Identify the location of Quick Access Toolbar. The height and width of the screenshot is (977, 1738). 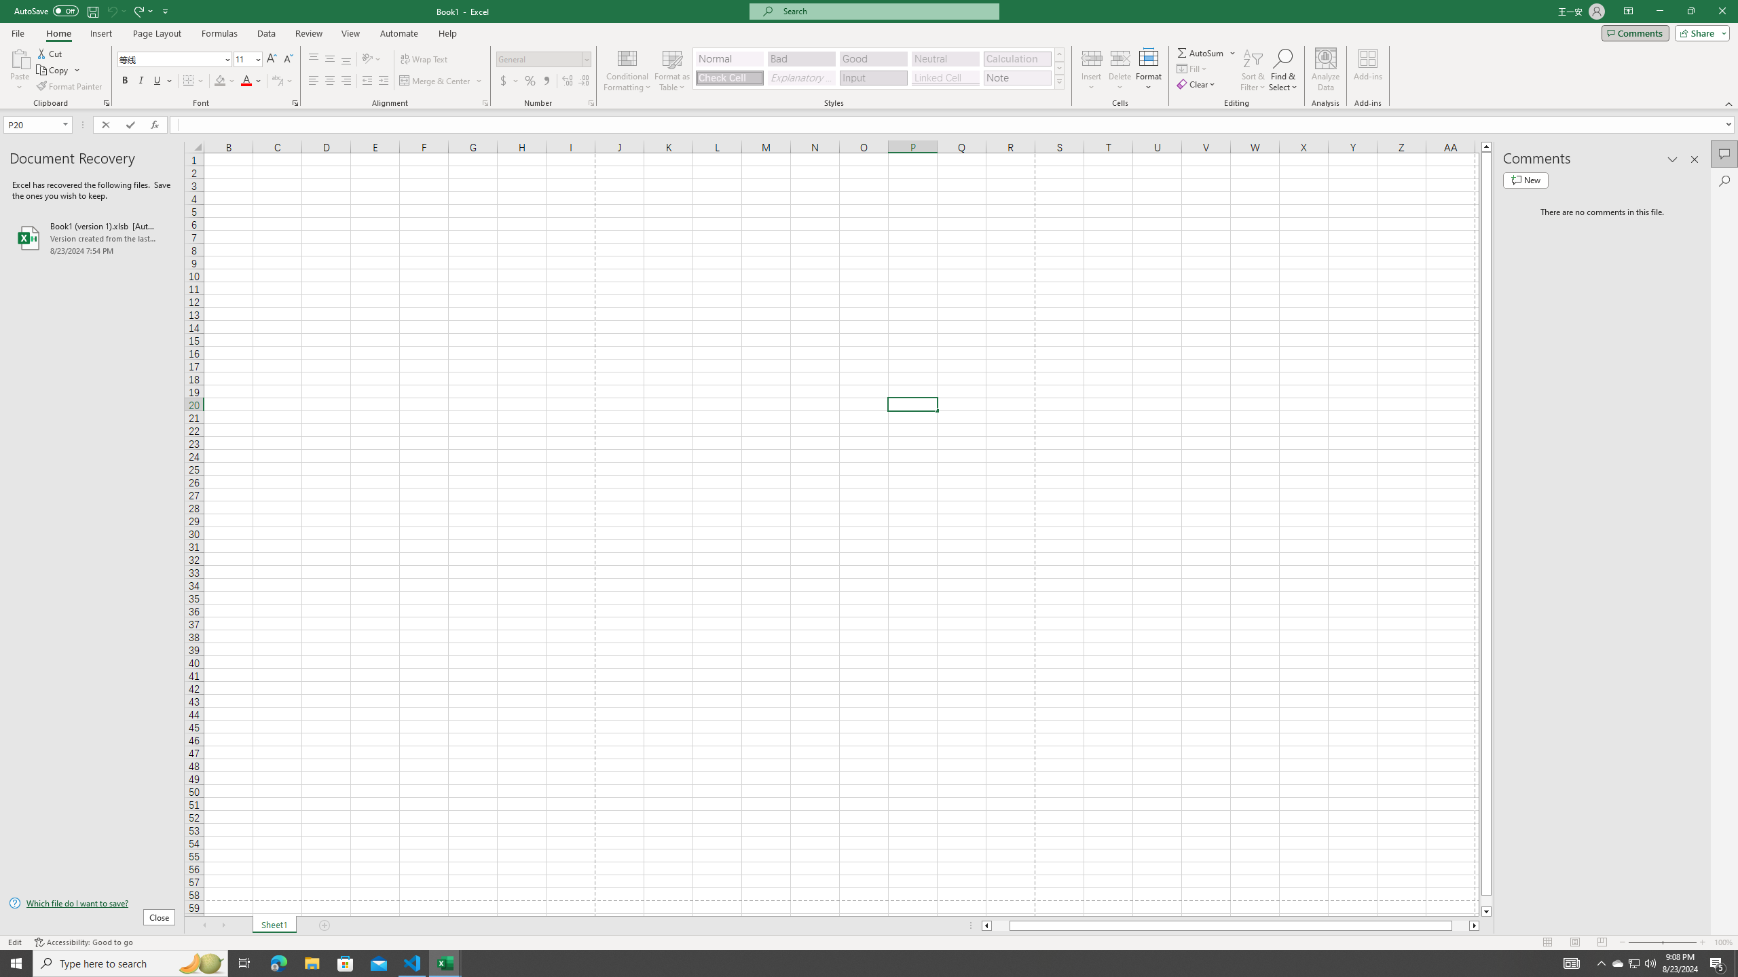
(92, 12).